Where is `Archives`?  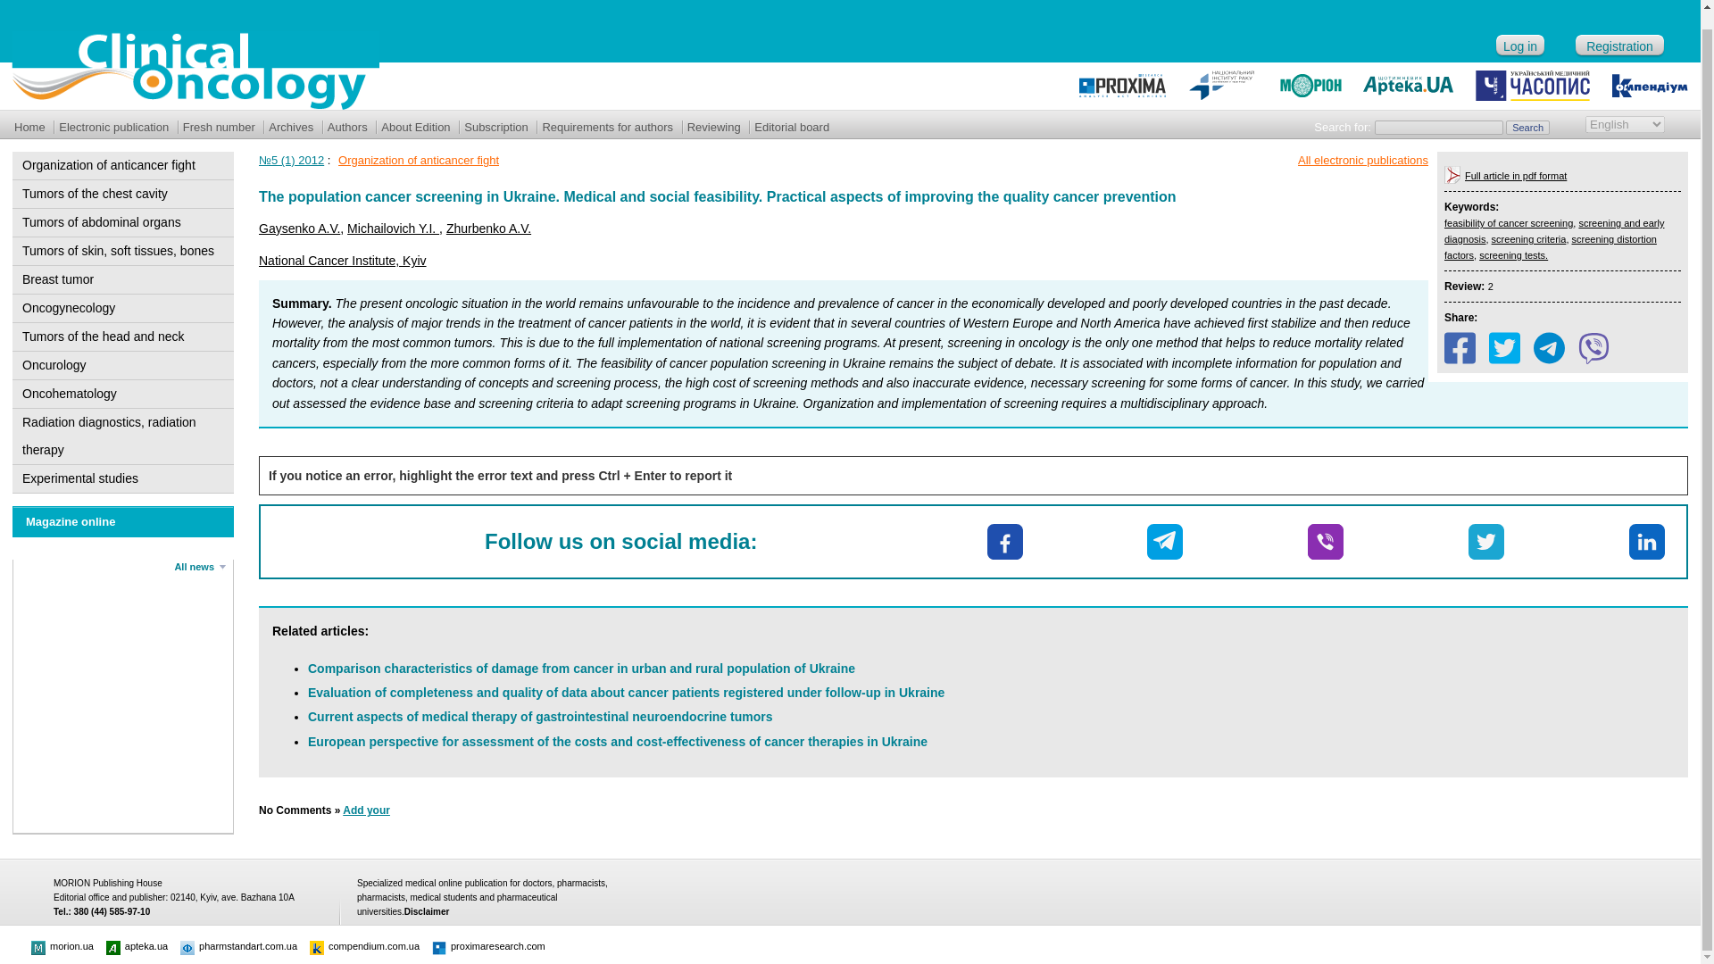 Archives is located at coordinates (290, 127).